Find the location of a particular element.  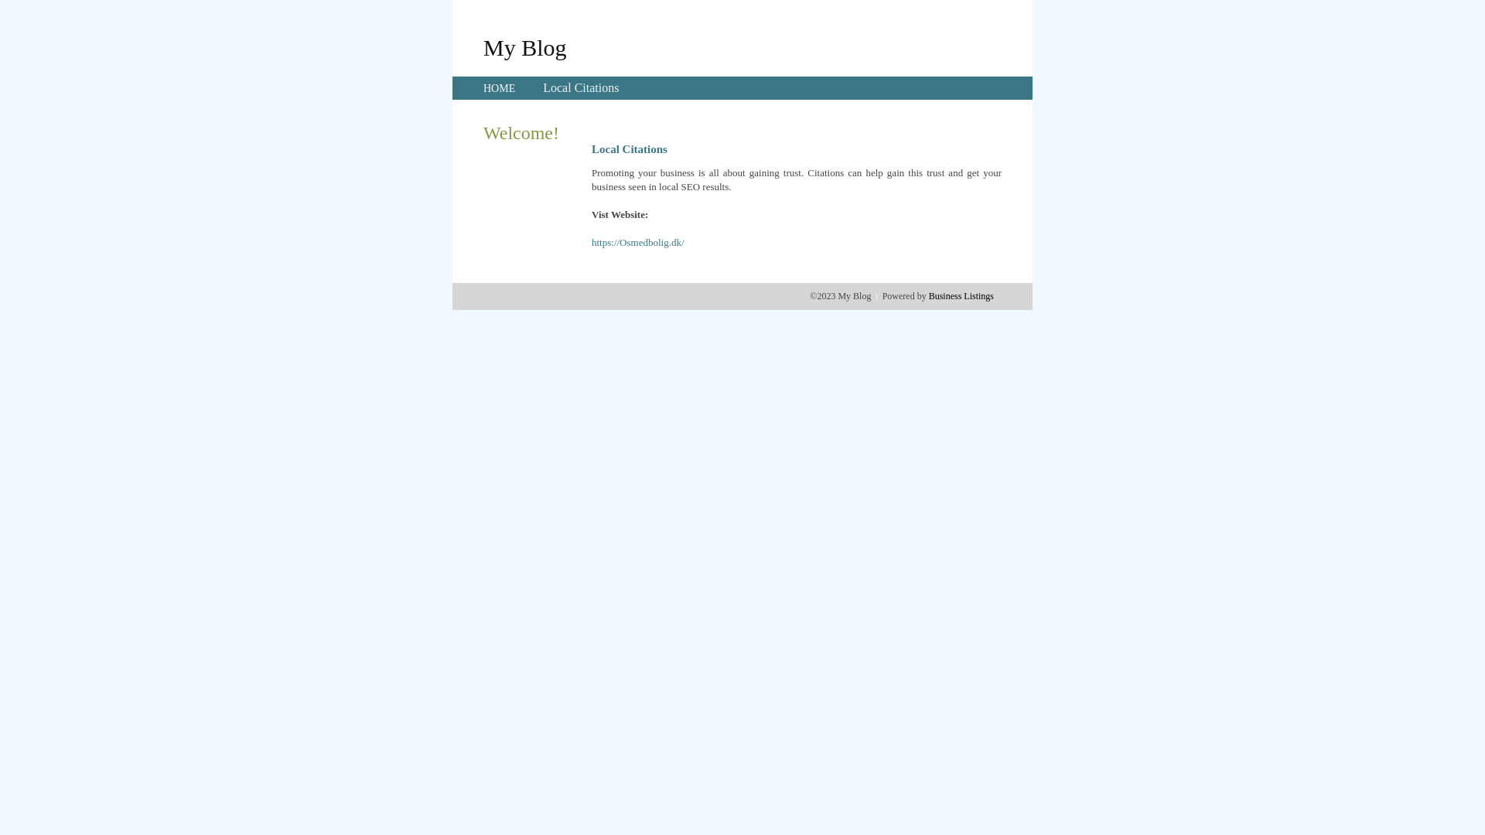

HOME is located at coordinates (500, 88).